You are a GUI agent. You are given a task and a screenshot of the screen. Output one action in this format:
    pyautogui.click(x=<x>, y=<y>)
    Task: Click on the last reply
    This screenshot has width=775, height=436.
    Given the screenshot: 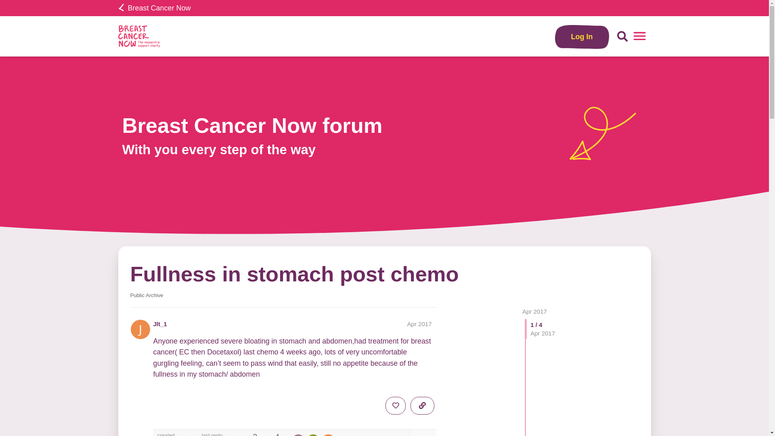 What is the action you would take?
    pyautogui.click(x=220, y=434)
    